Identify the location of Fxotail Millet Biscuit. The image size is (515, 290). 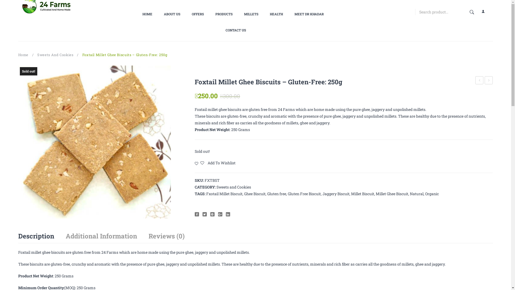
(224, 194).